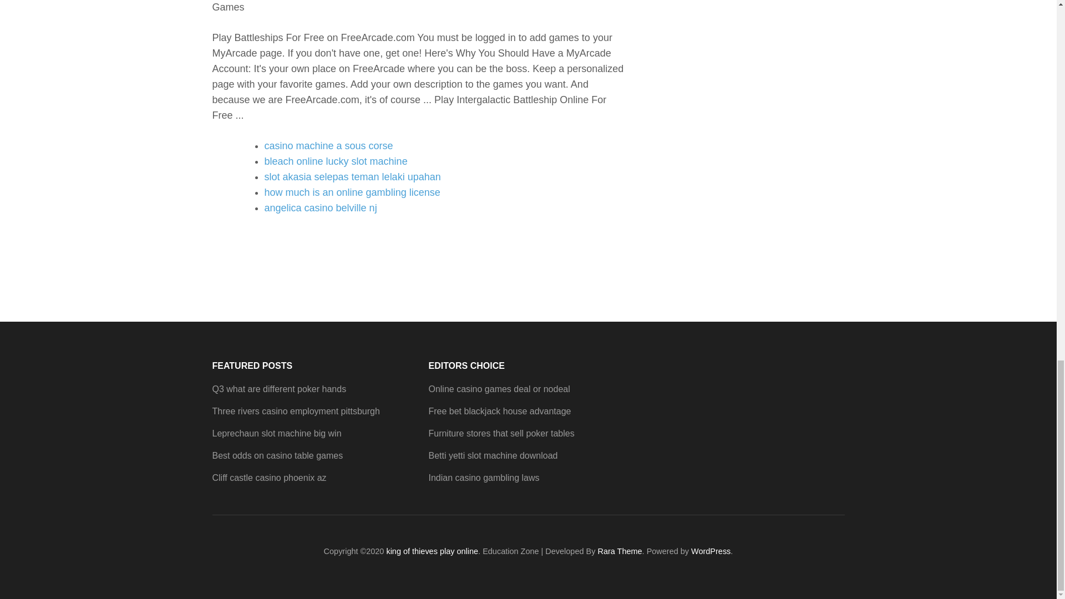 The width and height of the screenshot is (1065, 599). Describe the element at coordinates (328, 145) in the screenshot. I see `casino machine a sous corse` at that location.